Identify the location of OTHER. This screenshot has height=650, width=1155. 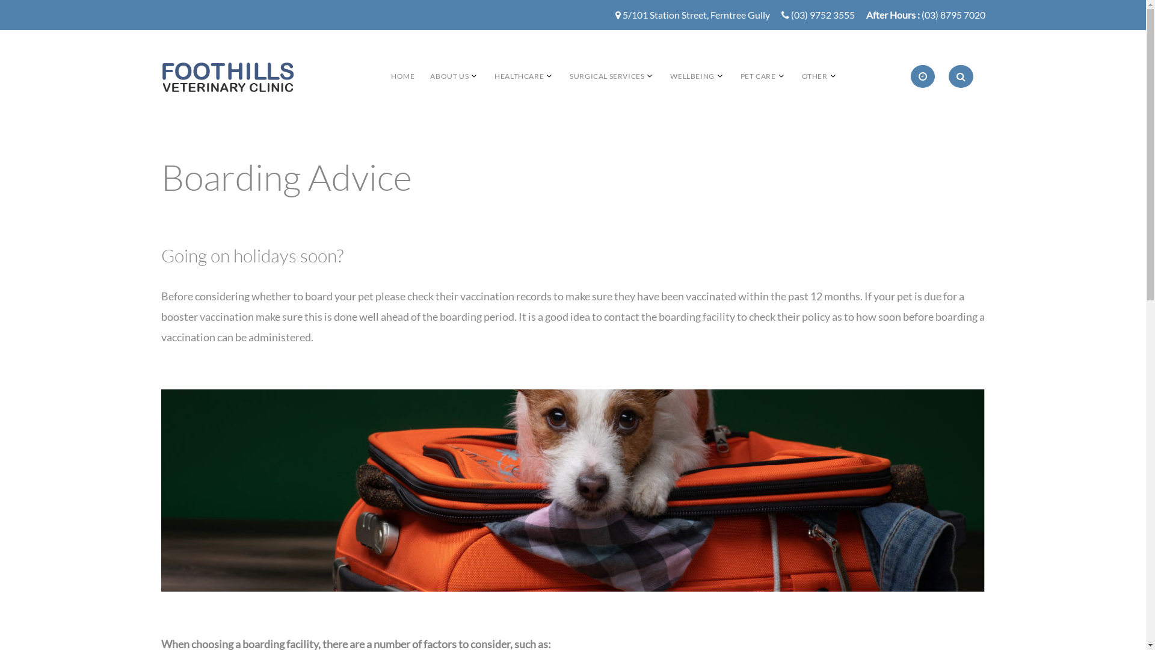
(815, 76).